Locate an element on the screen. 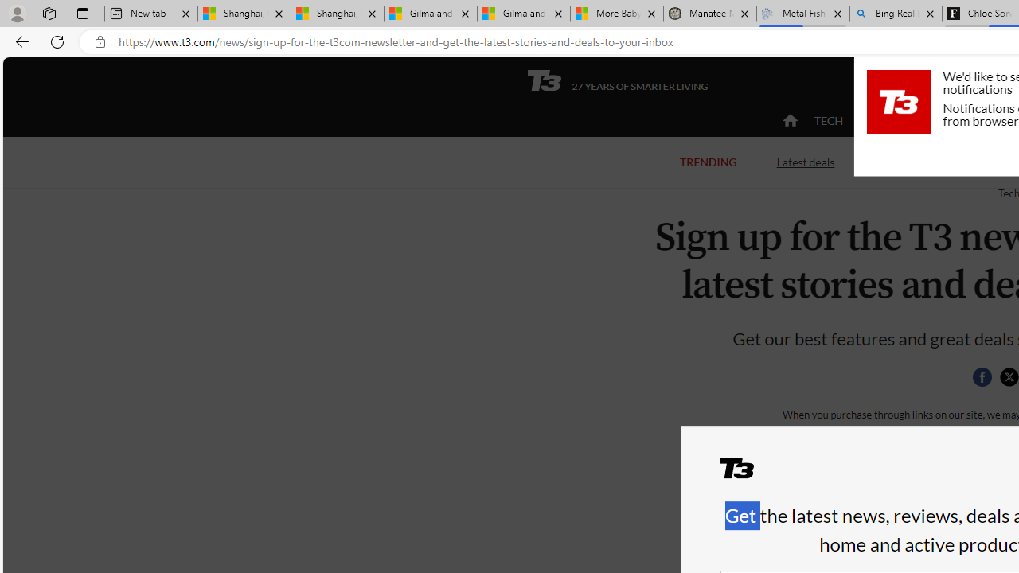  t3.com Logo is located at coordinates (898, 101).